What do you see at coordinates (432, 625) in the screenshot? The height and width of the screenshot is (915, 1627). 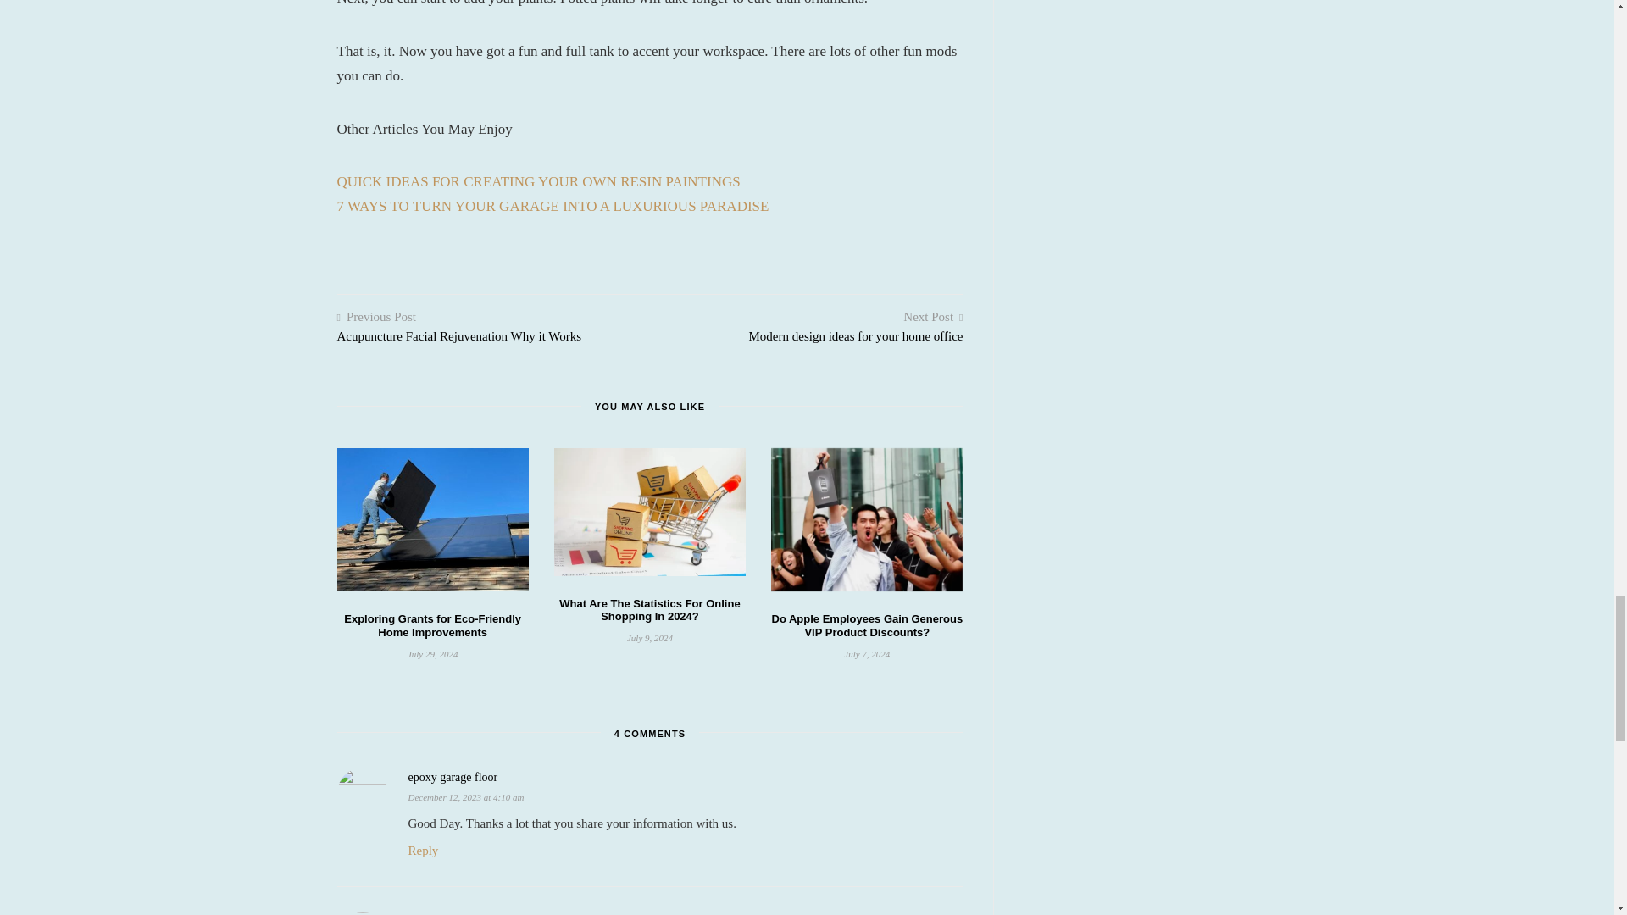 I see `Exploring Grants for Eco-Friendly Home Improvements` at bounding box center [432, 625].